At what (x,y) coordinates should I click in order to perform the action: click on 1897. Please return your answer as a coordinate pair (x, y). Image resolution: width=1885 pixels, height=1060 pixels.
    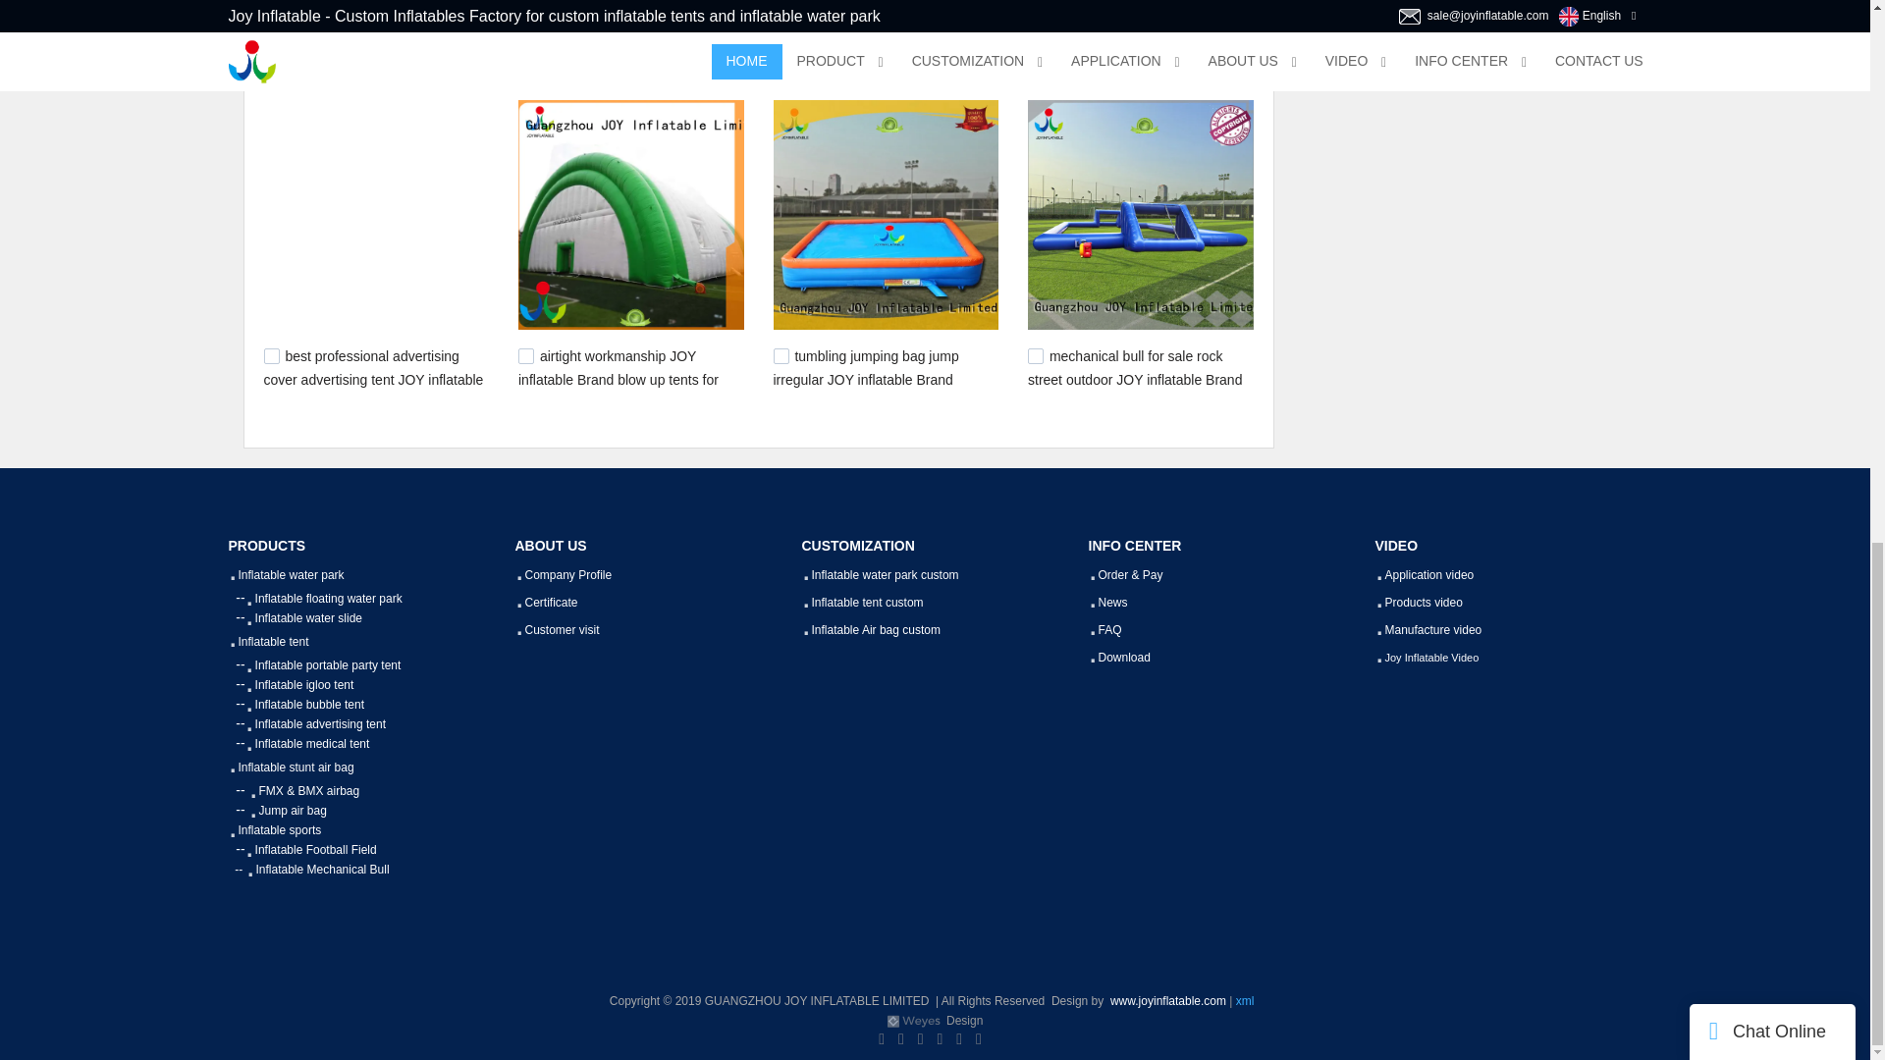
    Looking at the image, I should click on (526, 38).